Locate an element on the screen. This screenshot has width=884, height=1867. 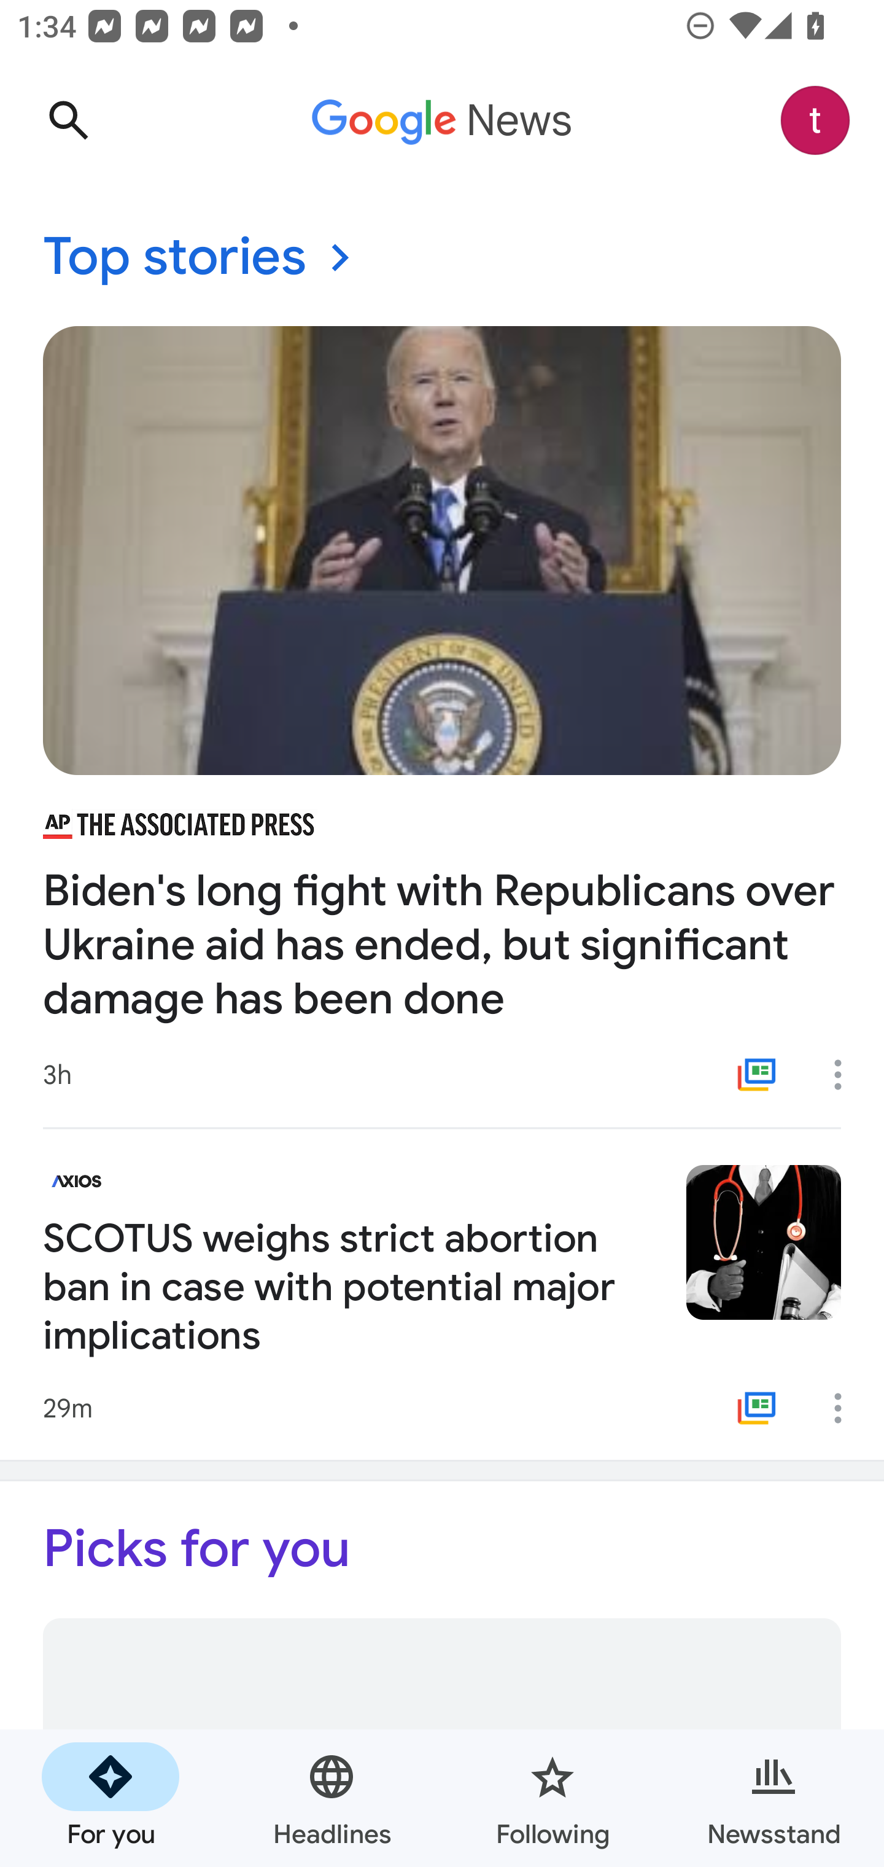
Top stories is located at coordinates (442, 258).